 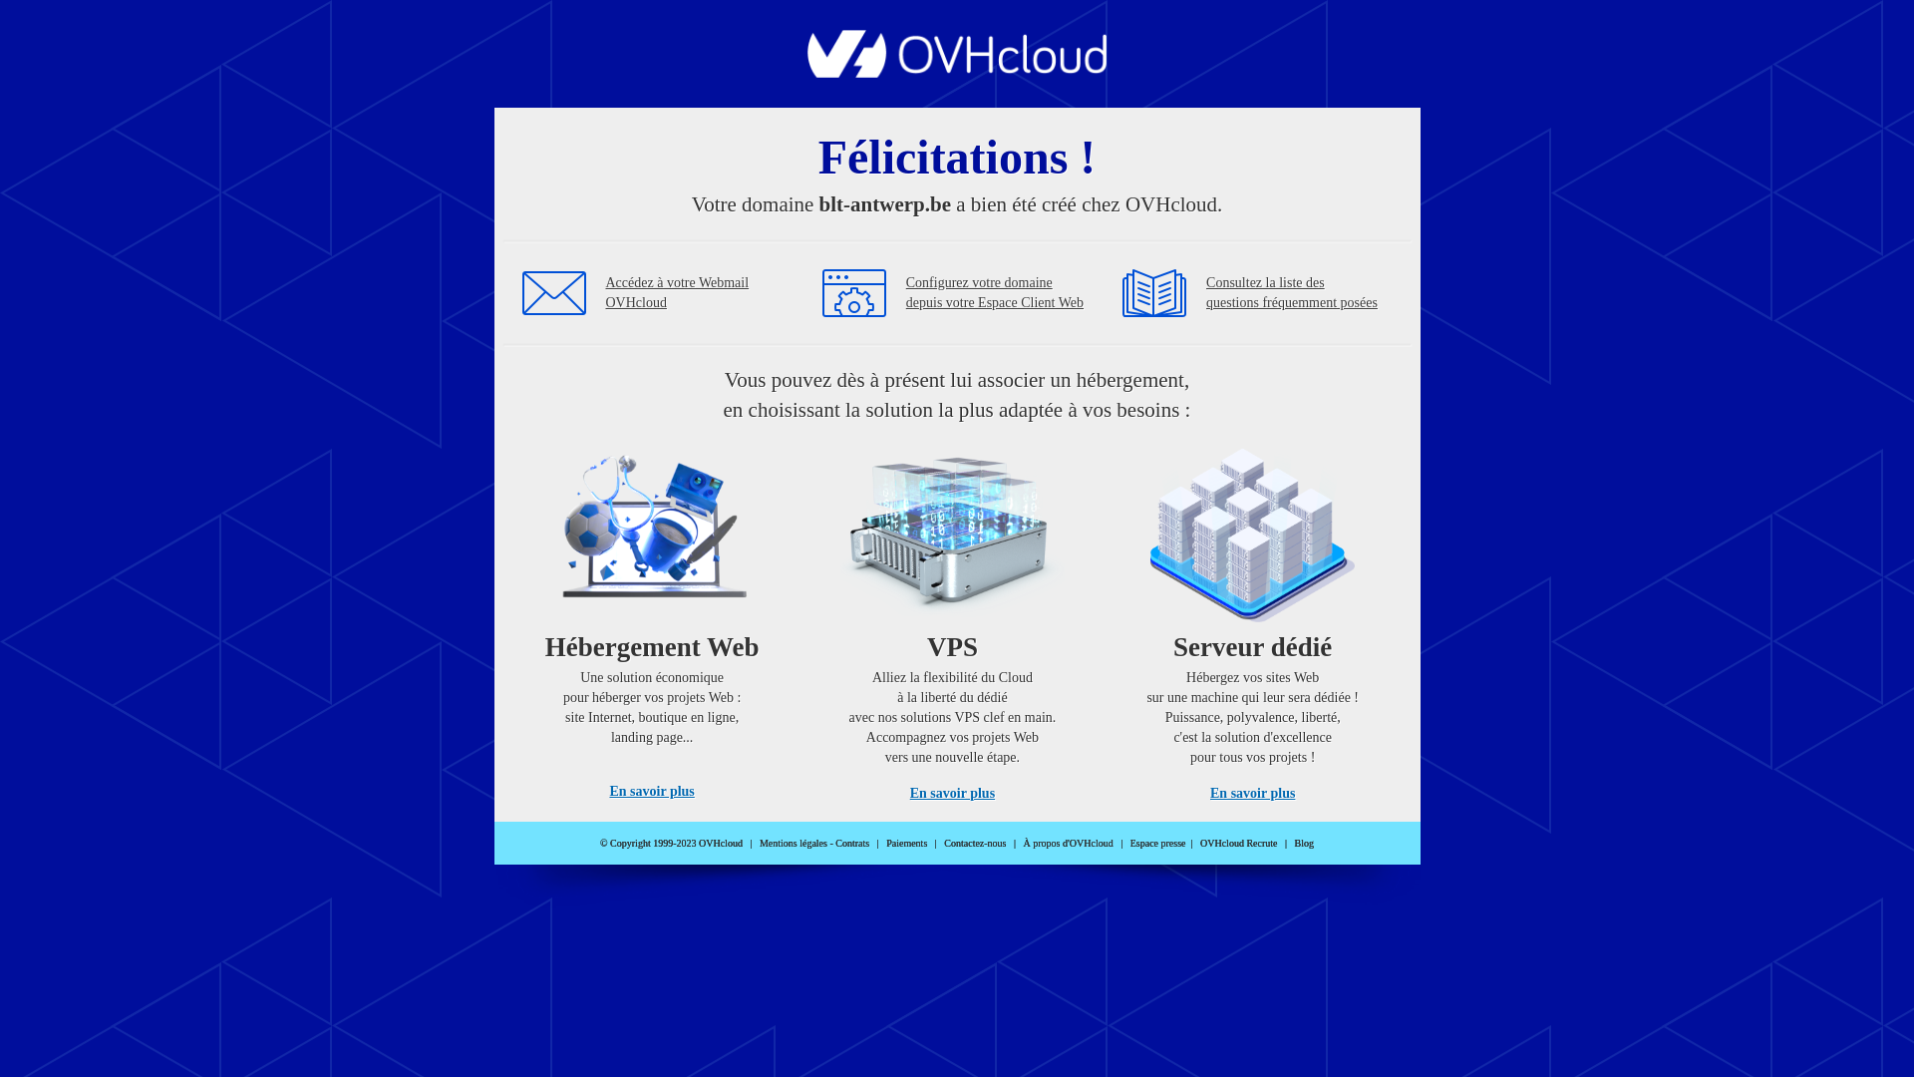 What do you see at coordinates (953, 618) in the screenshot?
I see `VPS` at bounding box center [953, 618].